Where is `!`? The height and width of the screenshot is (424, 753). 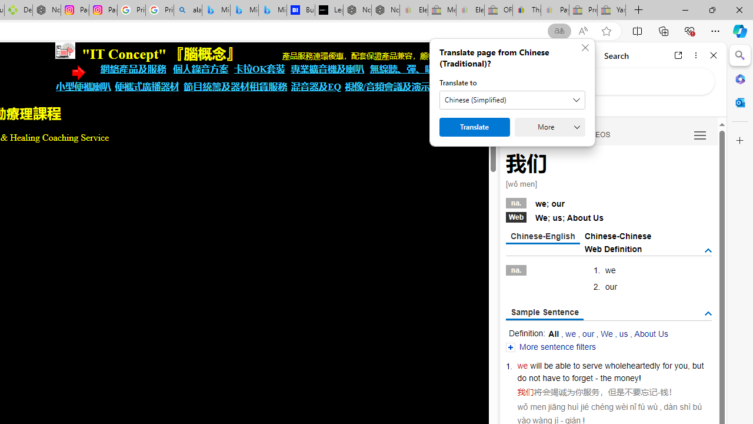
! is located at coordinates (640, 378).